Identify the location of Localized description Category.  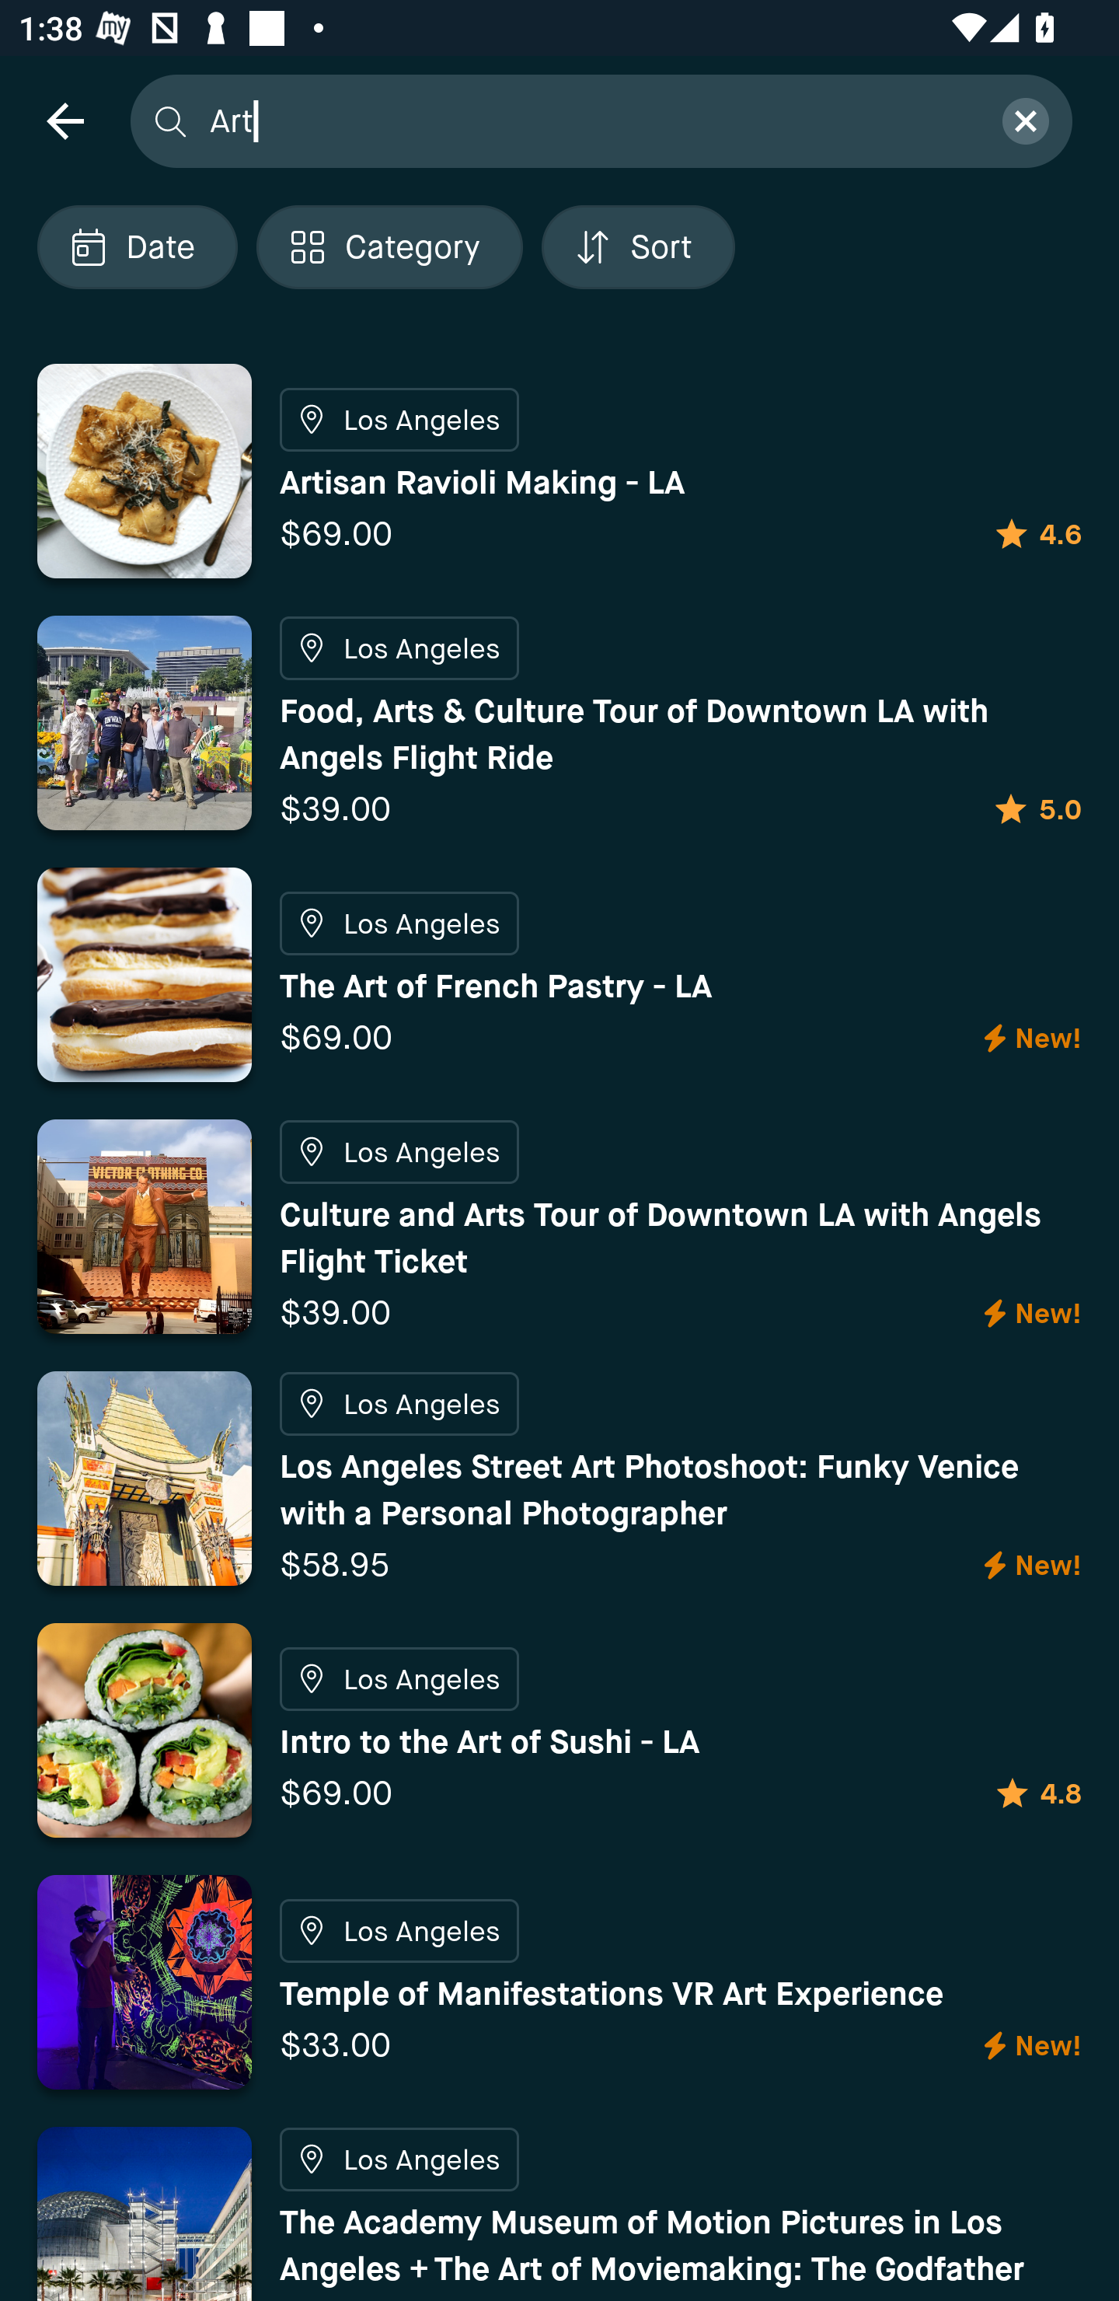
(389, 247).